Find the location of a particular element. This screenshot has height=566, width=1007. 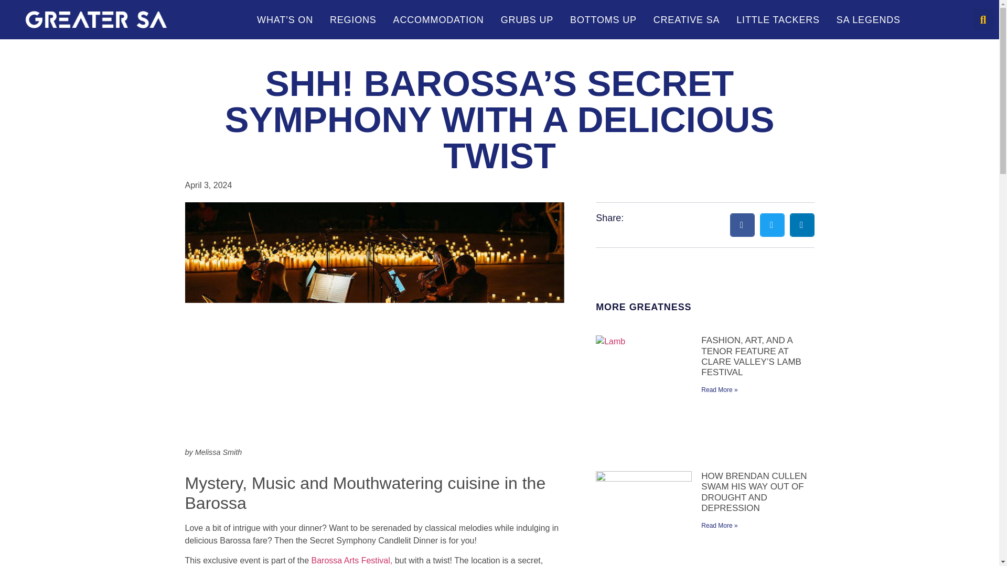

ACCOMMODATION is located at coordinates (438, 20).